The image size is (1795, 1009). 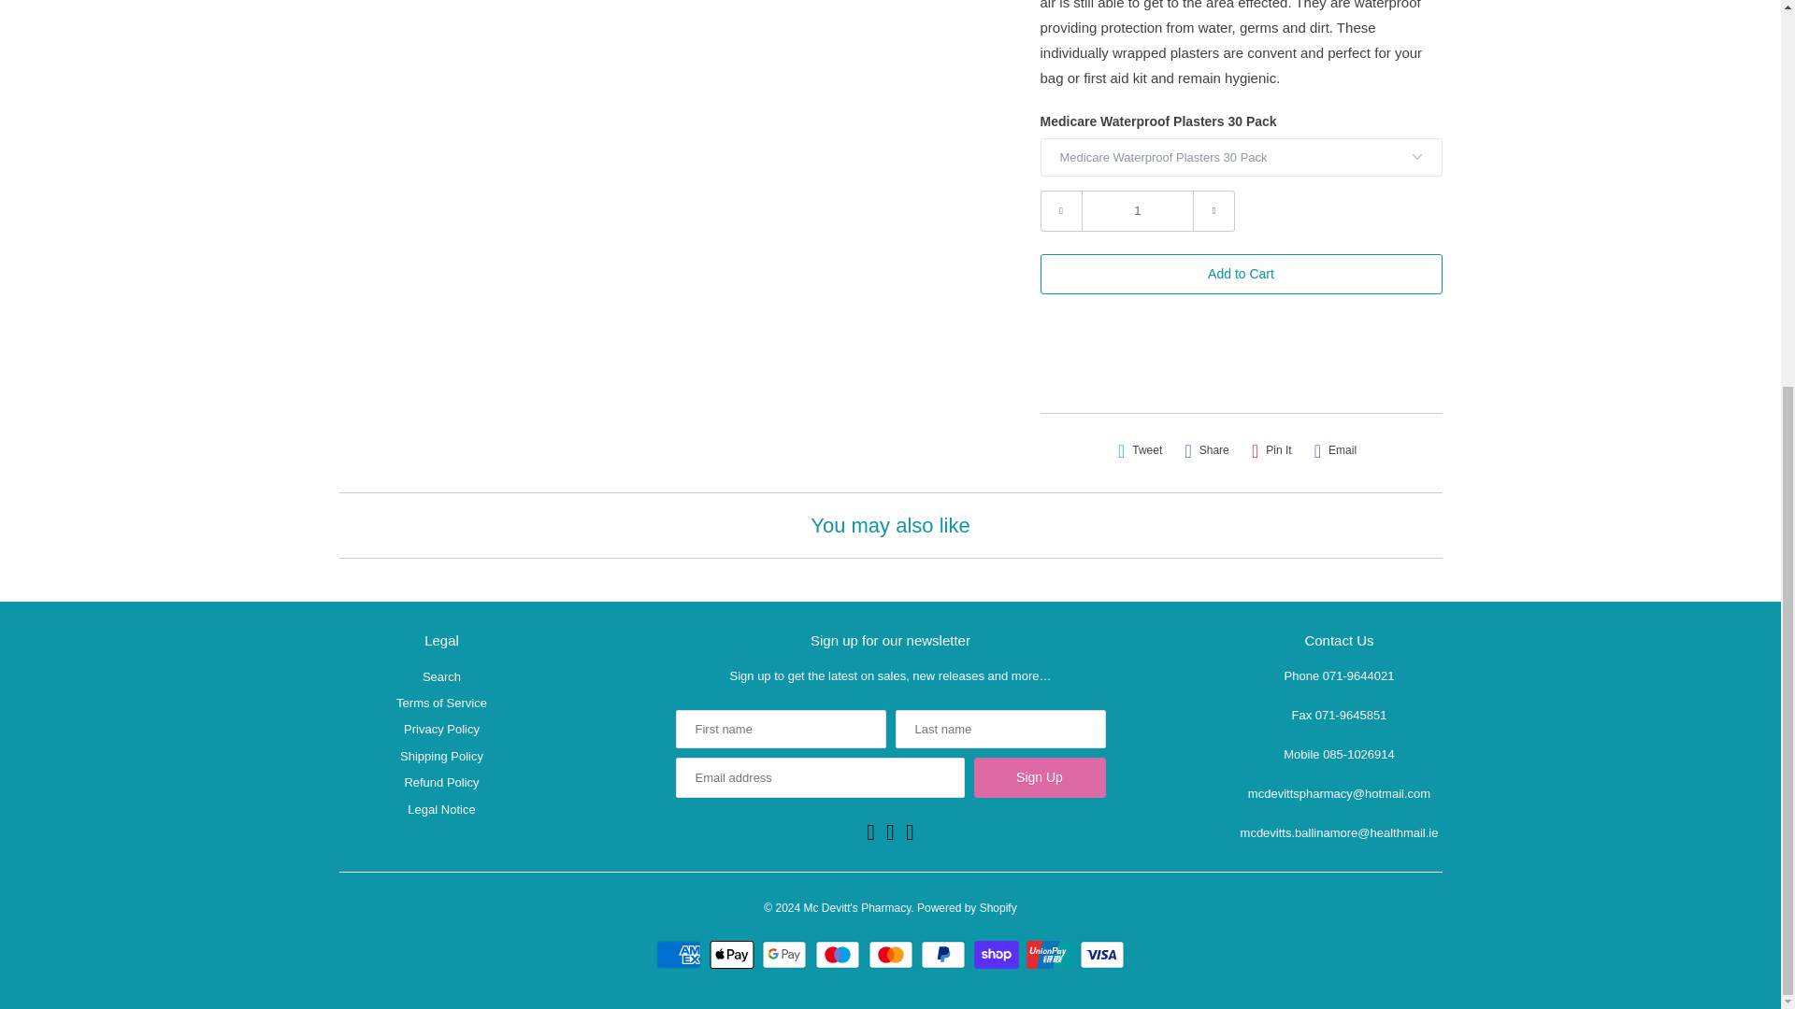 What do you see at coordinates (1271, 450) in the screenshot?
I see `Share this on Pinterest` at bounding box center [1271, 450].